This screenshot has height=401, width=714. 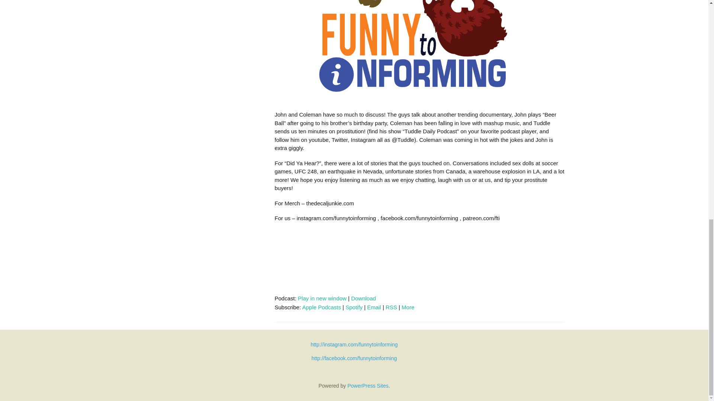 I want to click on Subscribe by Email, so click(x=374, y=307).